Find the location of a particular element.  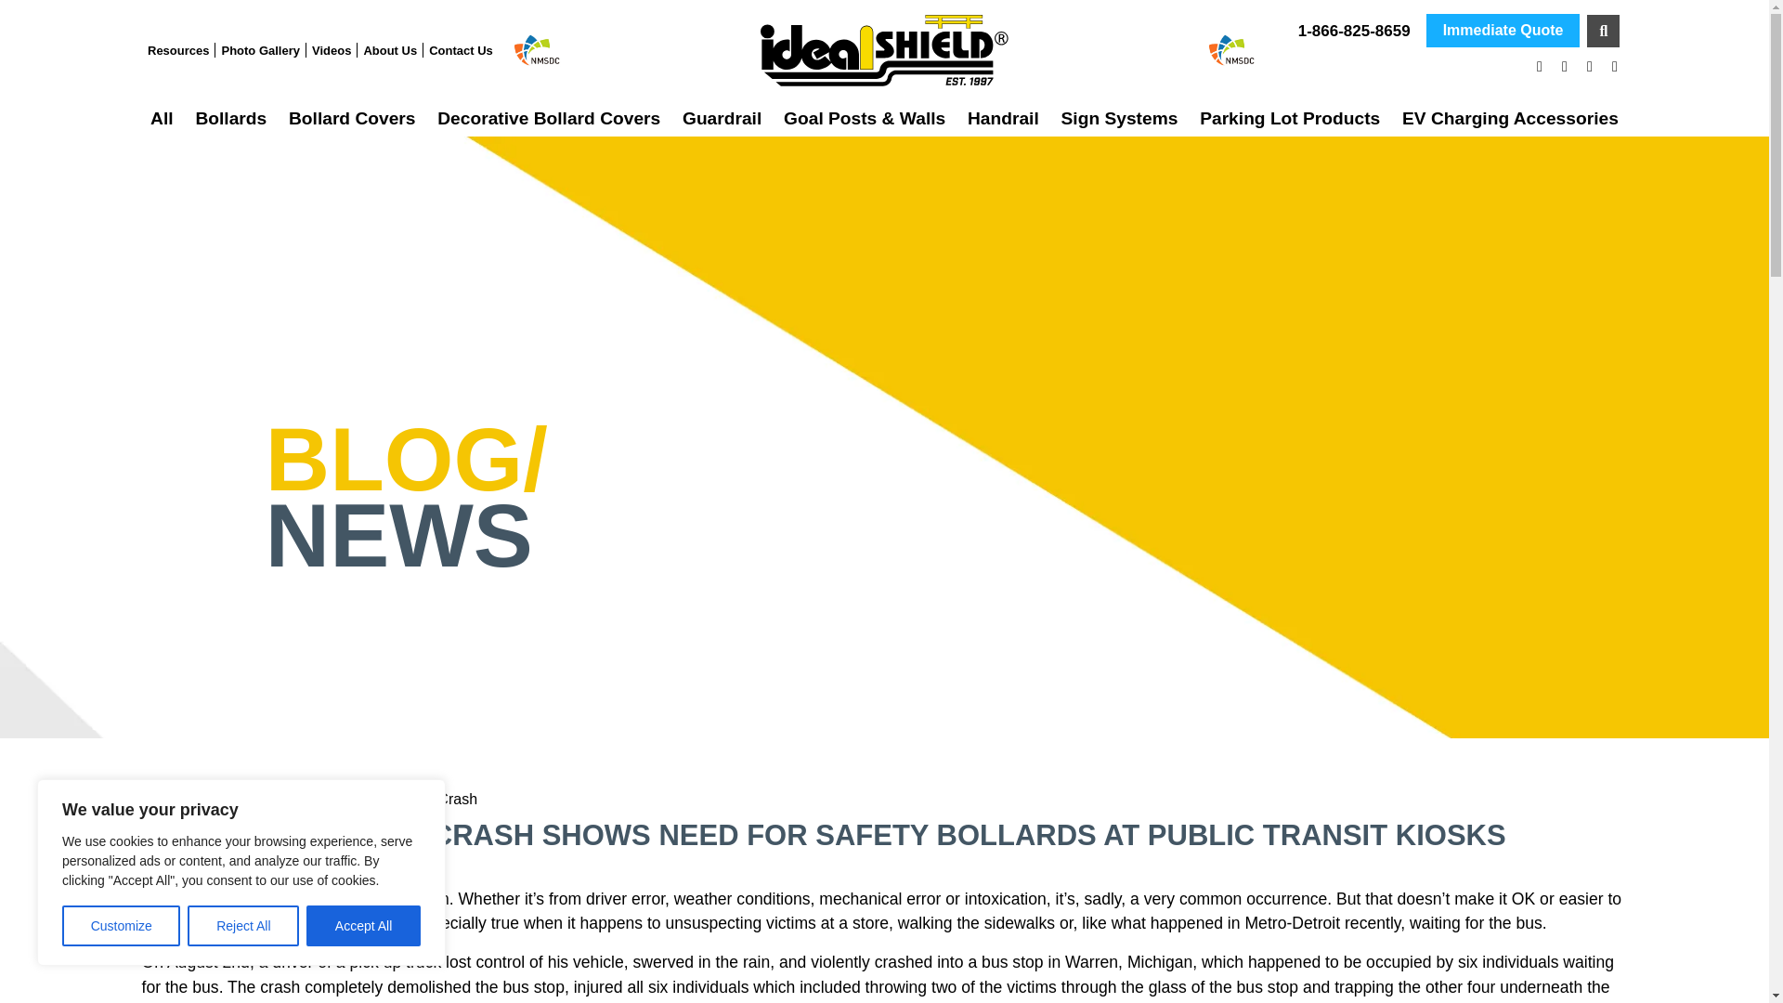

Customize is located at coordinates (121, 926).